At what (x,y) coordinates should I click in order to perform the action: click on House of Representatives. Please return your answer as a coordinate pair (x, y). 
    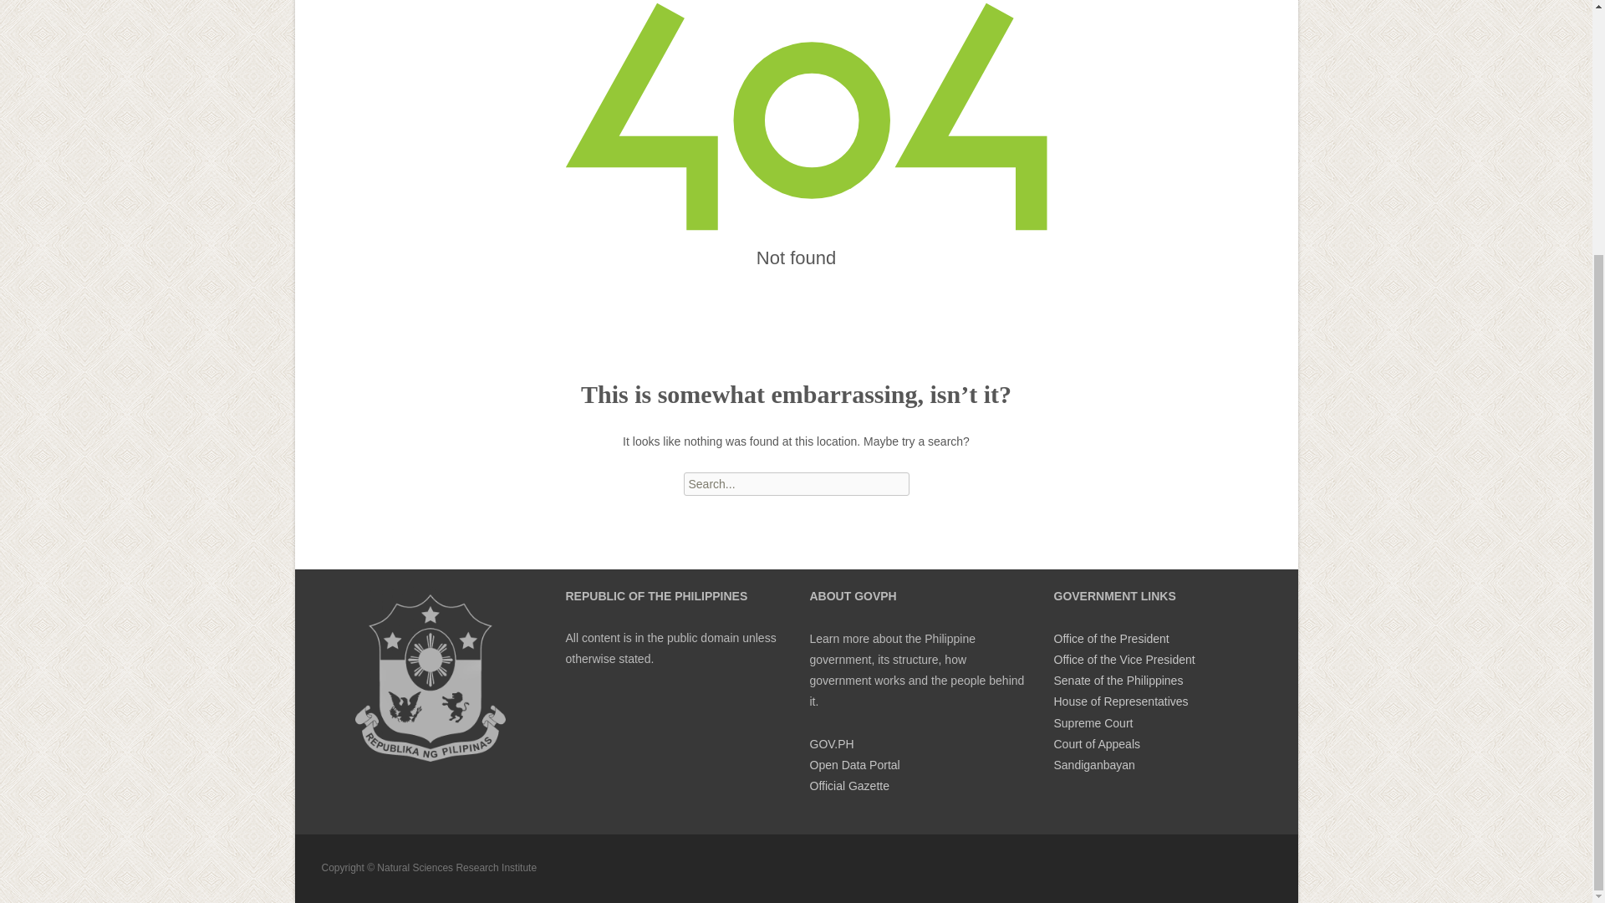
    Looking at the image, I should click on (1120, 701).